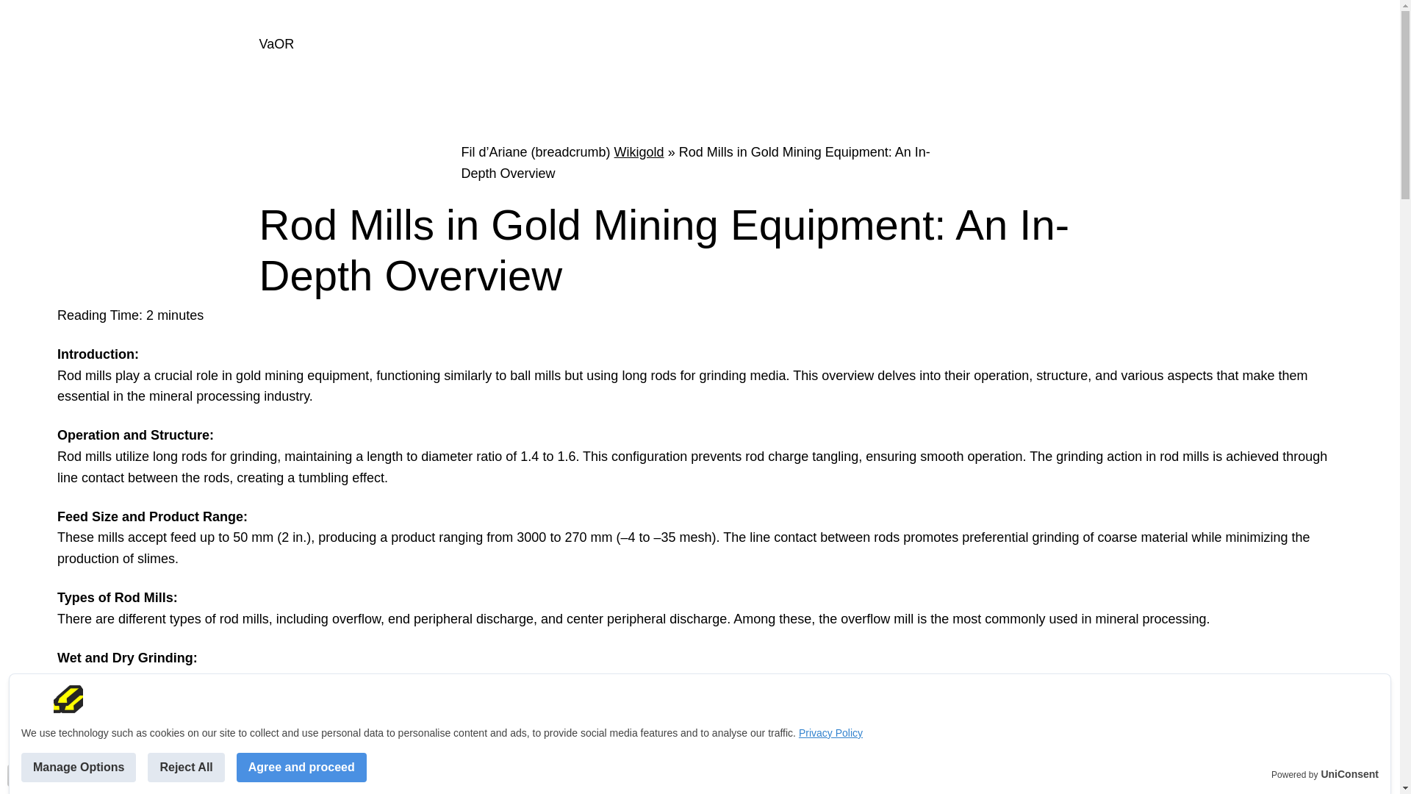 This screenshot has width=1411, height=794. What do you see at coordinates (1349, 774) in the screenshot?
I see `UniConsent` at bounding box center [1349, 774].